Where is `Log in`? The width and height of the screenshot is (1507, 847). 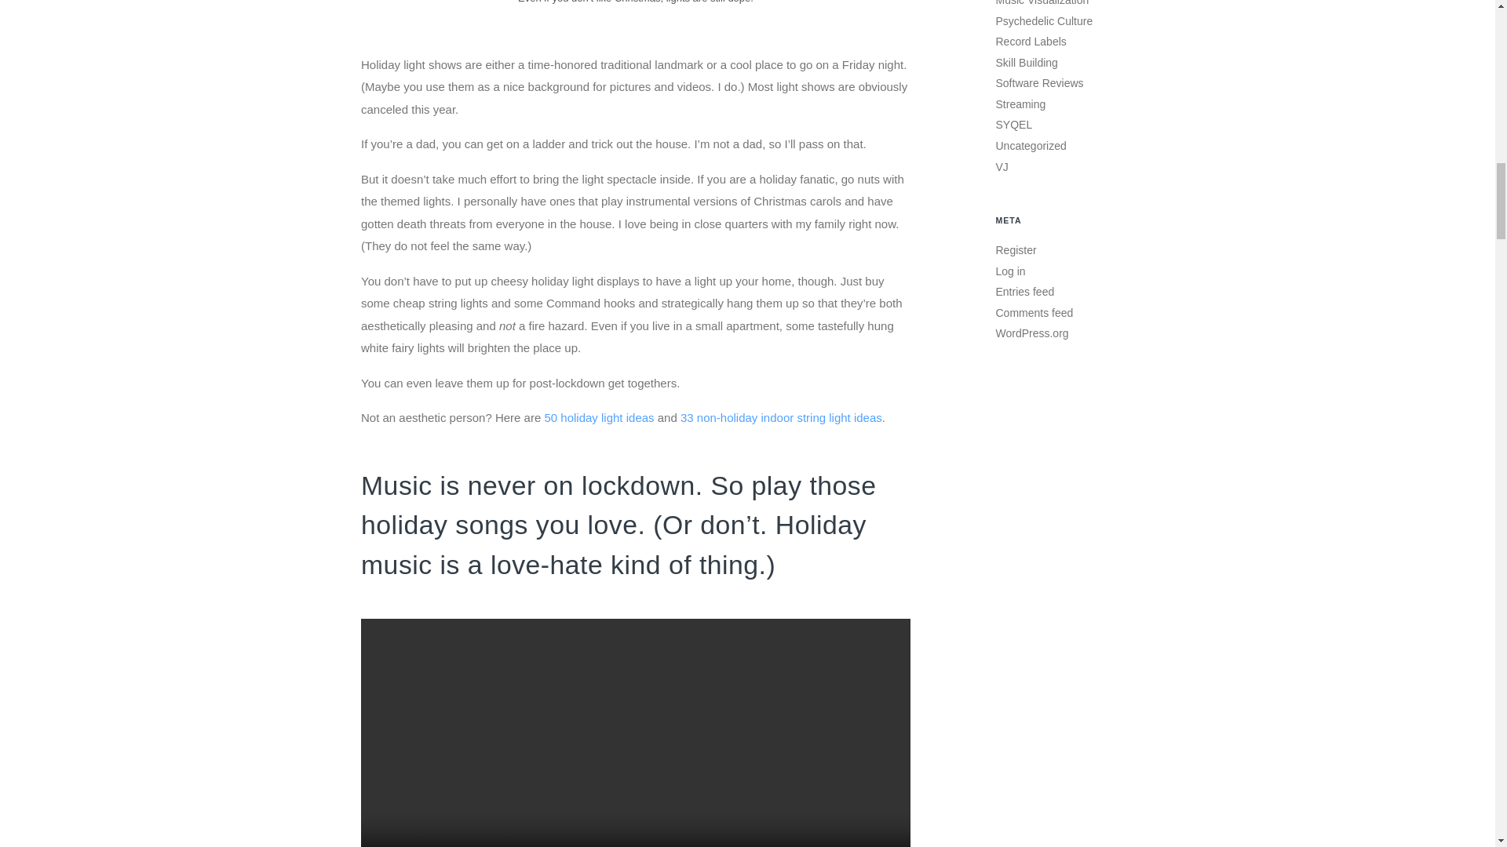
Log in is located at coordinates (1009, 271).